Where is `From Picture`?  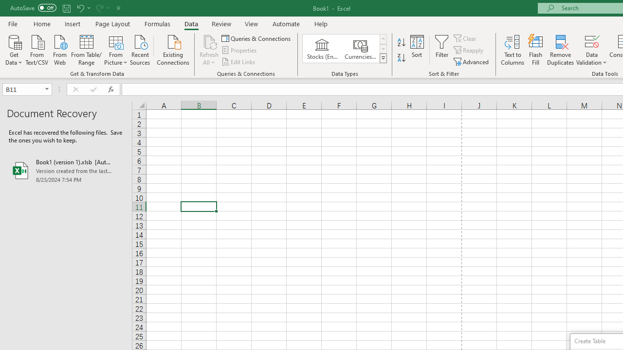 From Picture is located at coordinates (116, 49).